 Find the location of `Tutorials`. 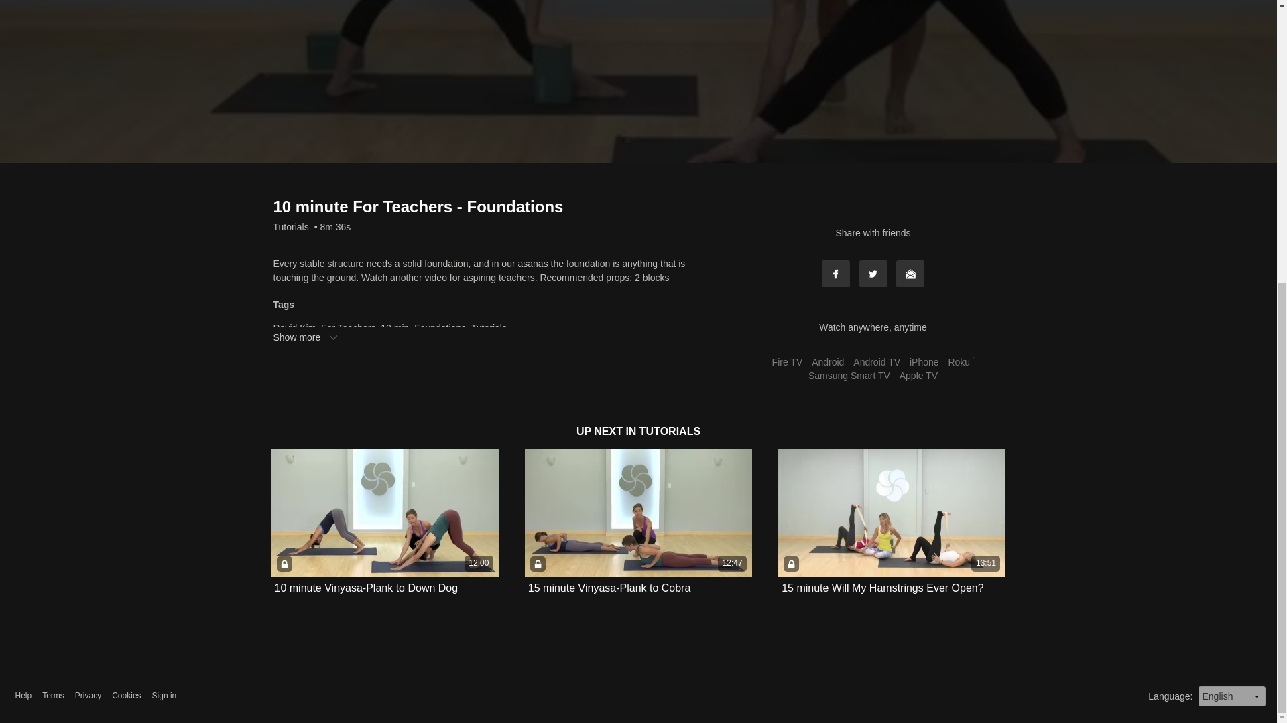

Tutorials is located at coordinates (291, 226).